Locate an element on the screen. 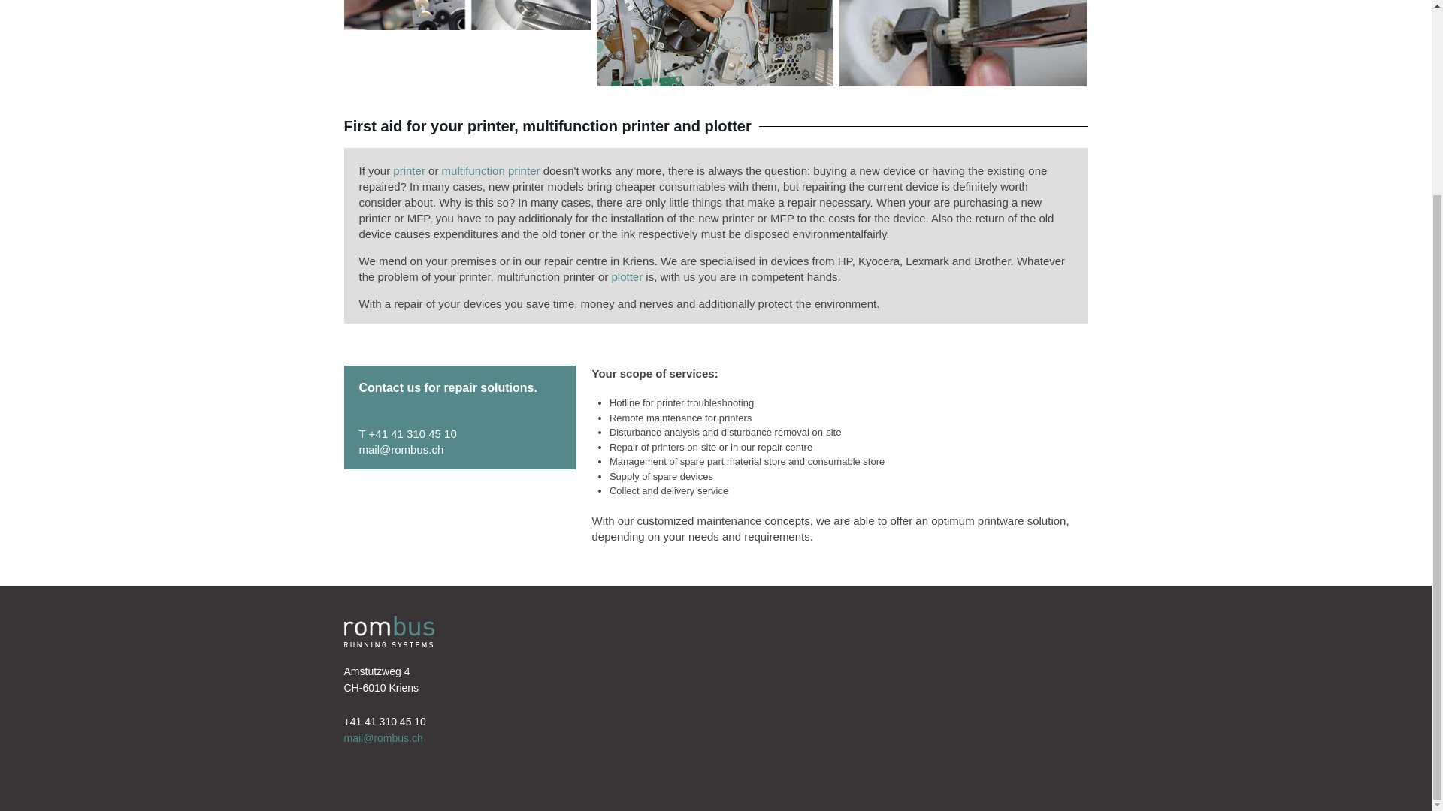  printer is located at coordinates (409, 171).